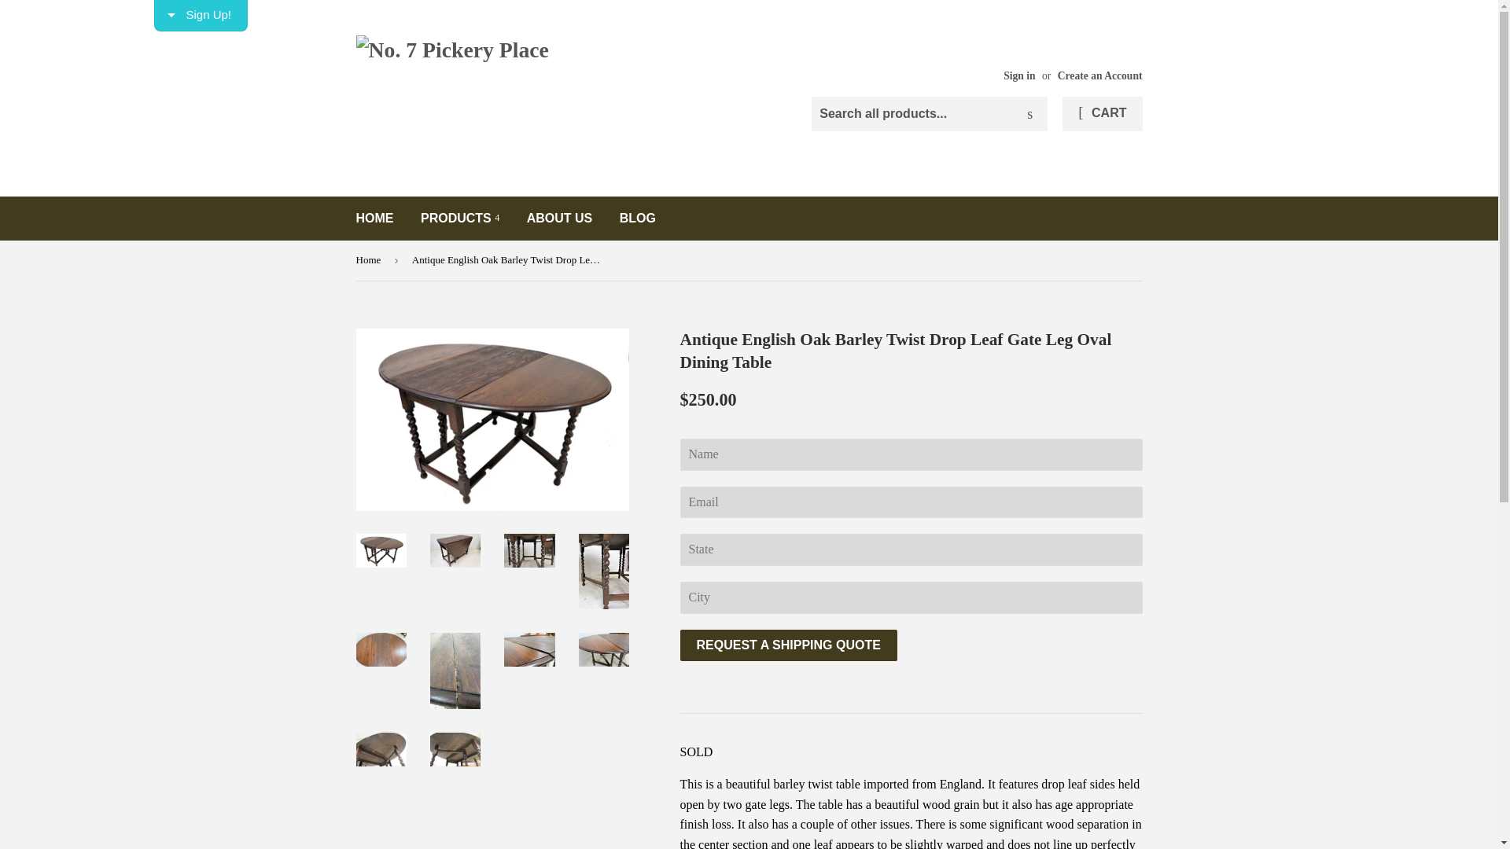  I want to click on Sign in, so click(1019, 75).